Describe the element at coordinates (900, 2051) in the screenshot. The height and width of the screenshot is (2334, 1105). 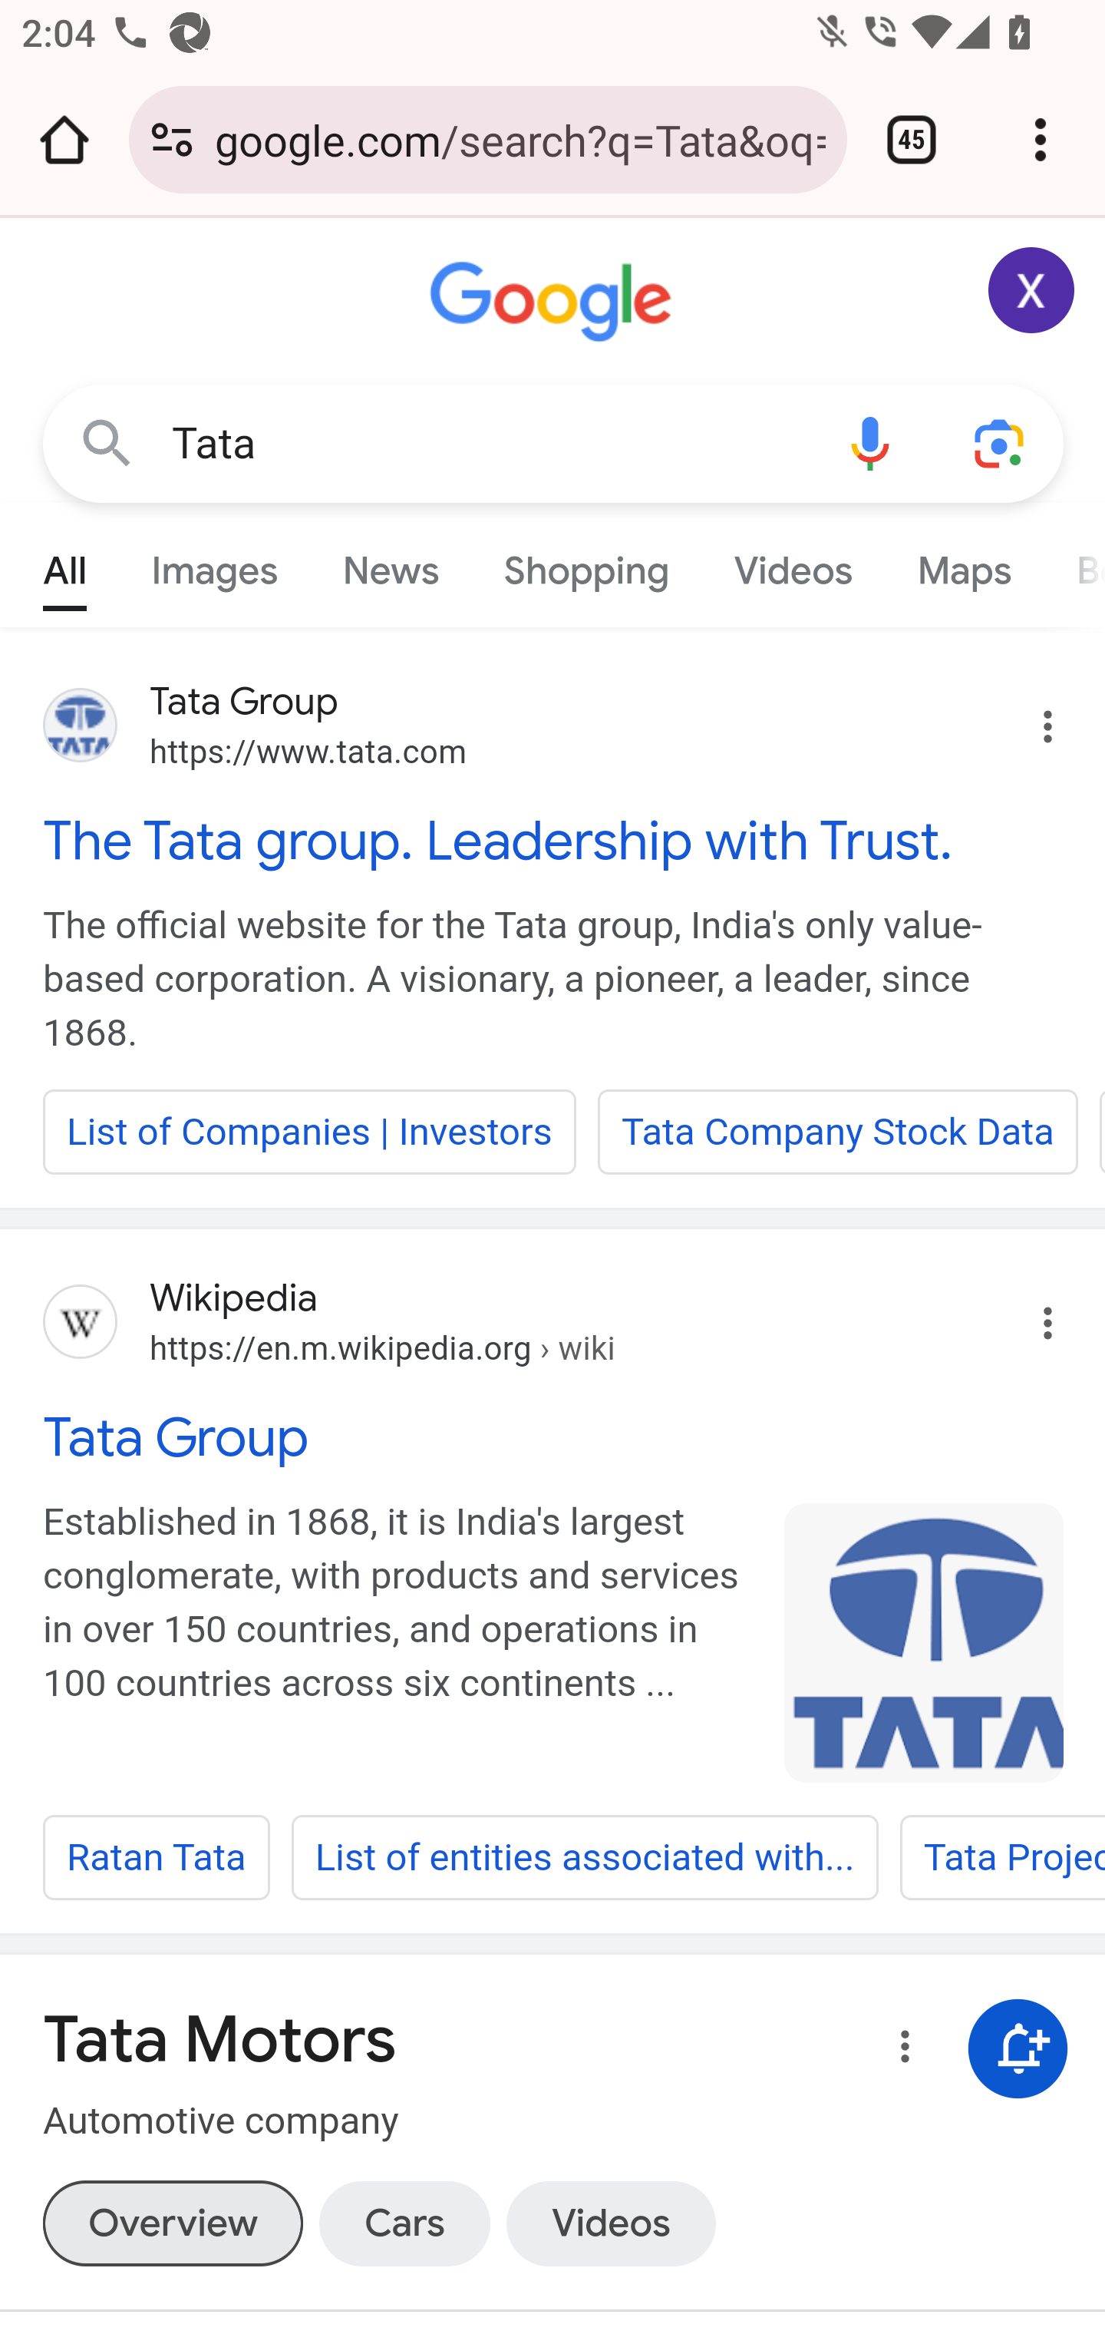
I see `More options` at that location.